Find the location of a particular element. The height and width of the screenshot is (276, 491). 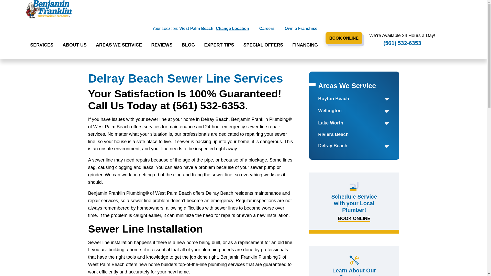

Careers is located at coordinates (267, 29).